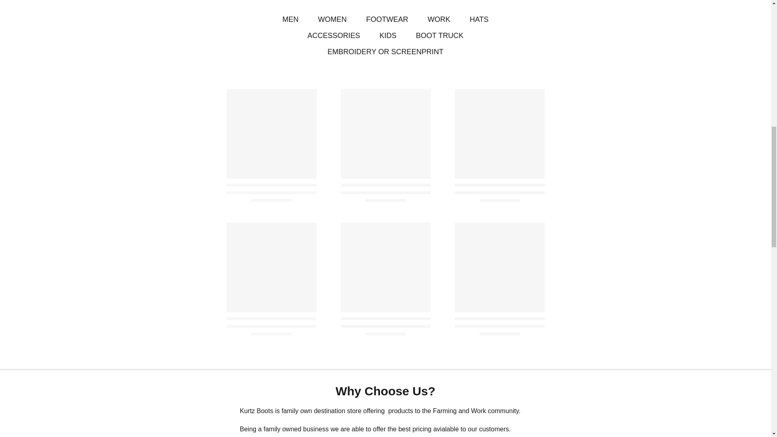  What do you see at coordinates (388, 36) in the screenshot?
I see `KIDS` at bounding box center [388, 36].